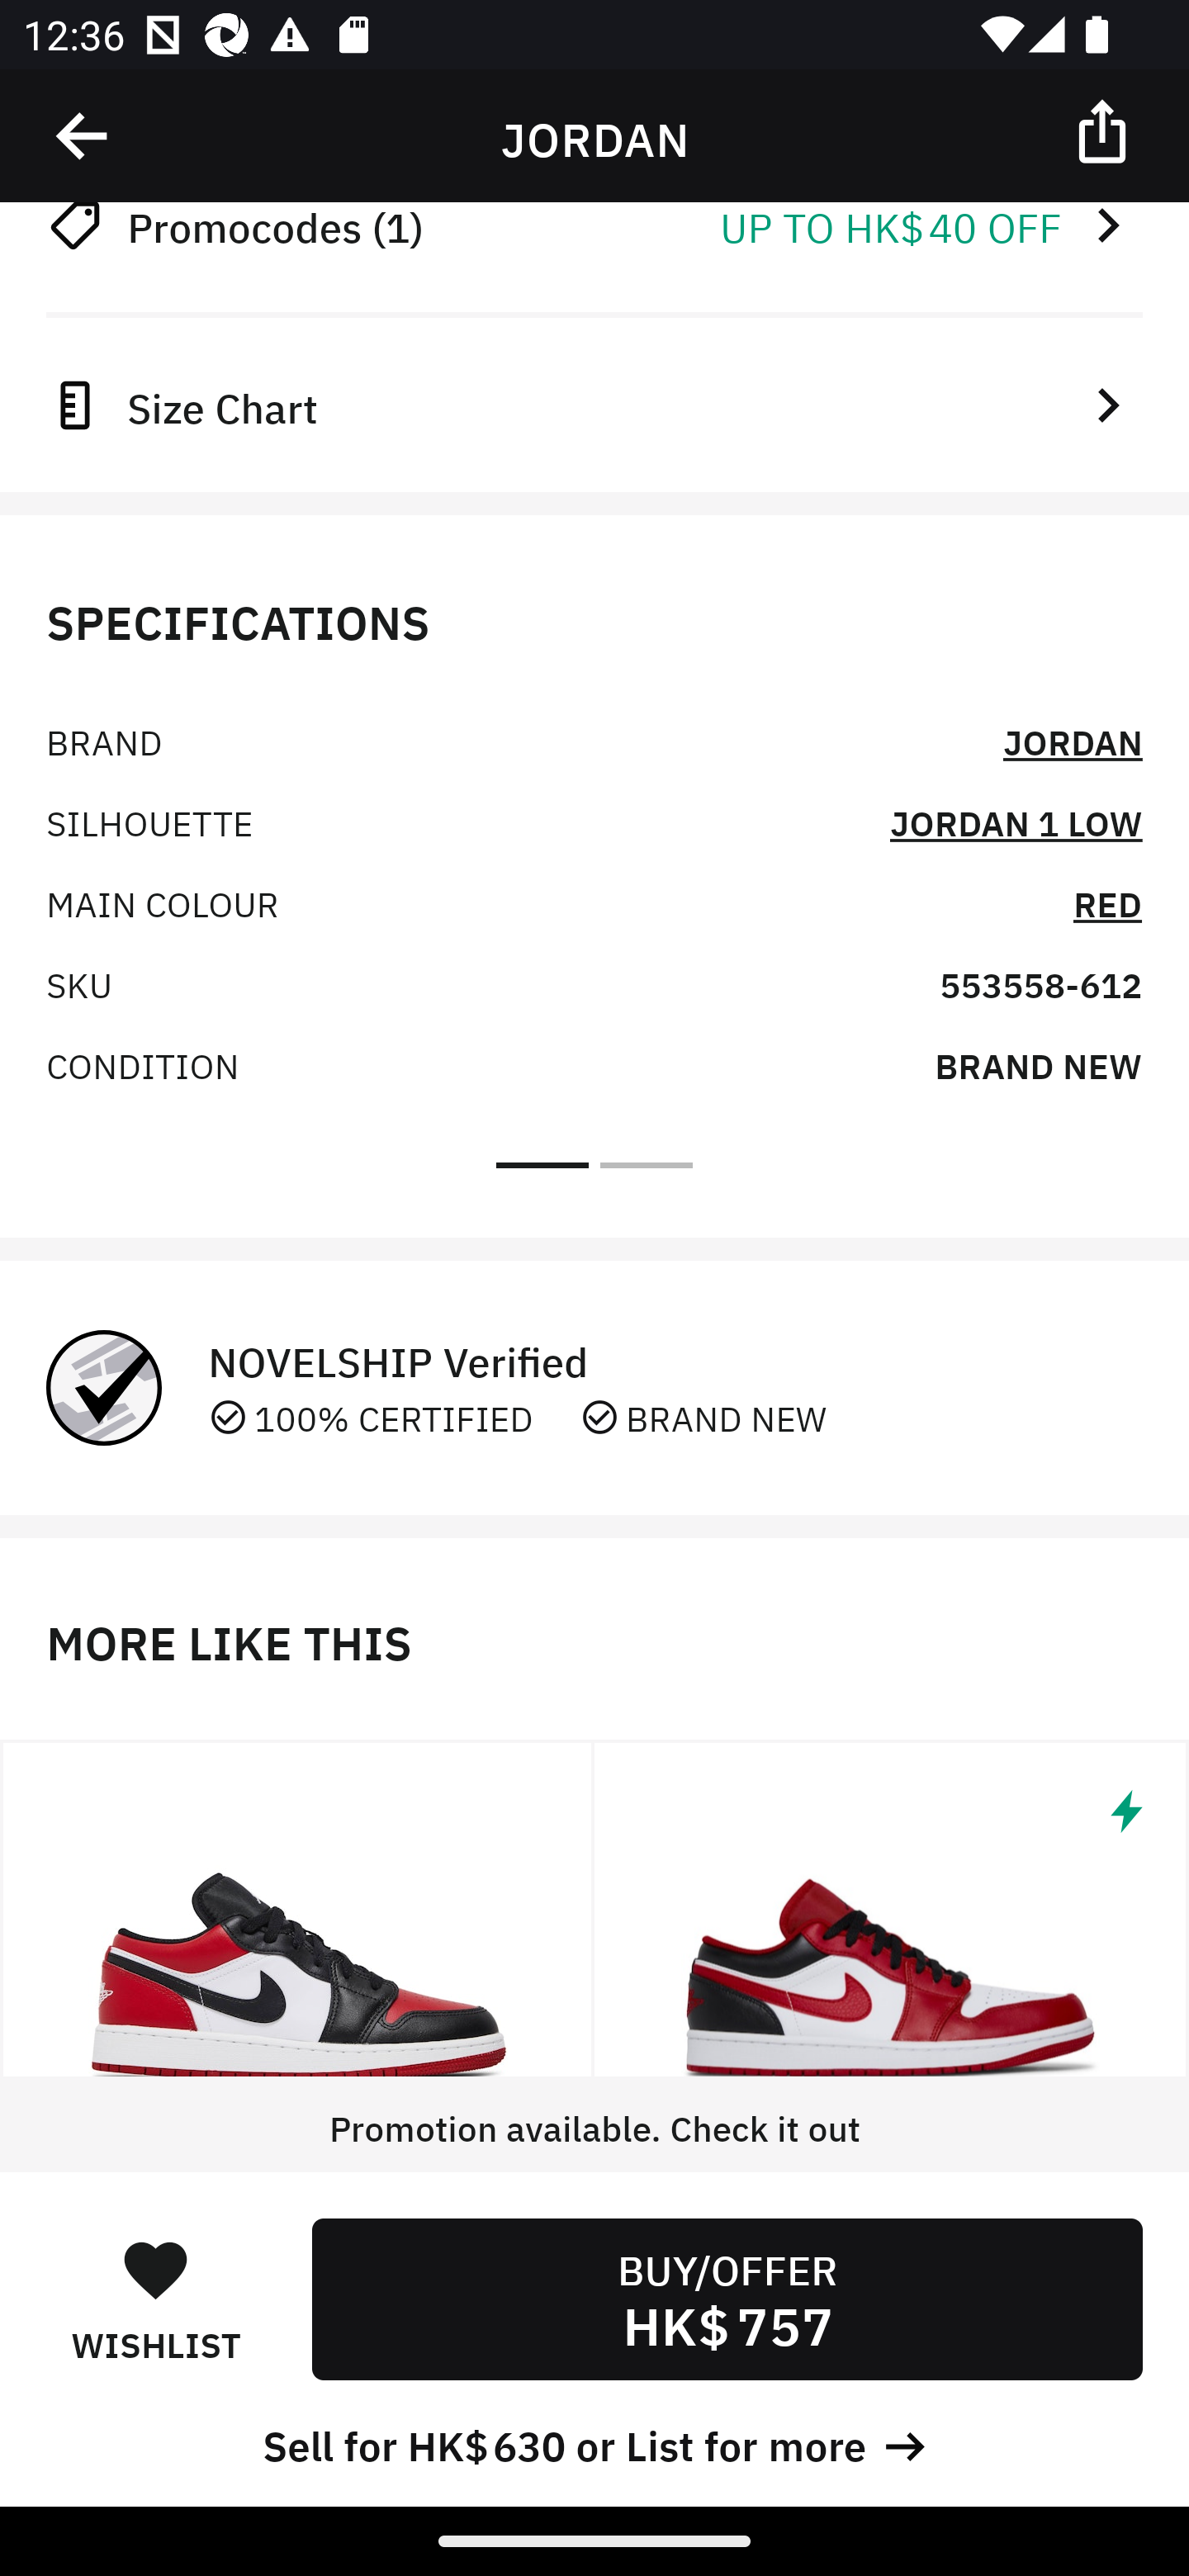 The image size is (1189, 2576). What do you see at coordinates (155, 2269) in the screenshot?
I see `󰋑` at bounding box center [155, 2269].